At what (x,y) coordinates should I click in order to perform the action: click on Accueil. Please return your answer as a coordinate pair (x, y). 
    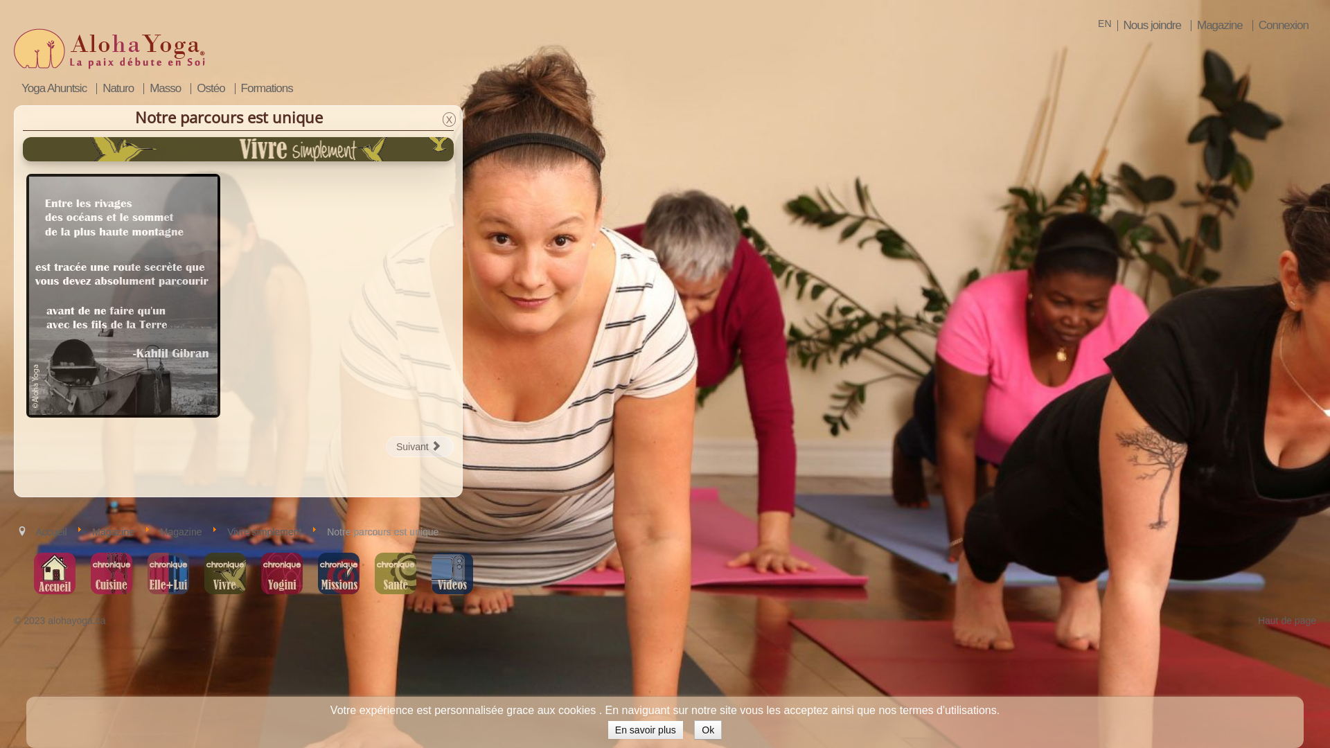
    Looking at the image, I should click on (51, 532).